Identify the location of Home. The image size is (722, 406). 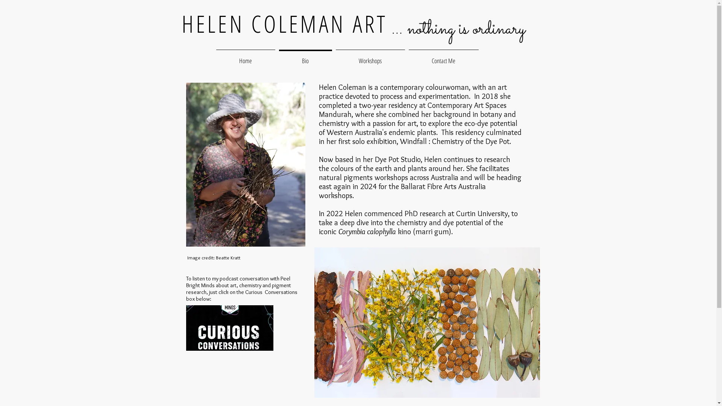
(246, 57).